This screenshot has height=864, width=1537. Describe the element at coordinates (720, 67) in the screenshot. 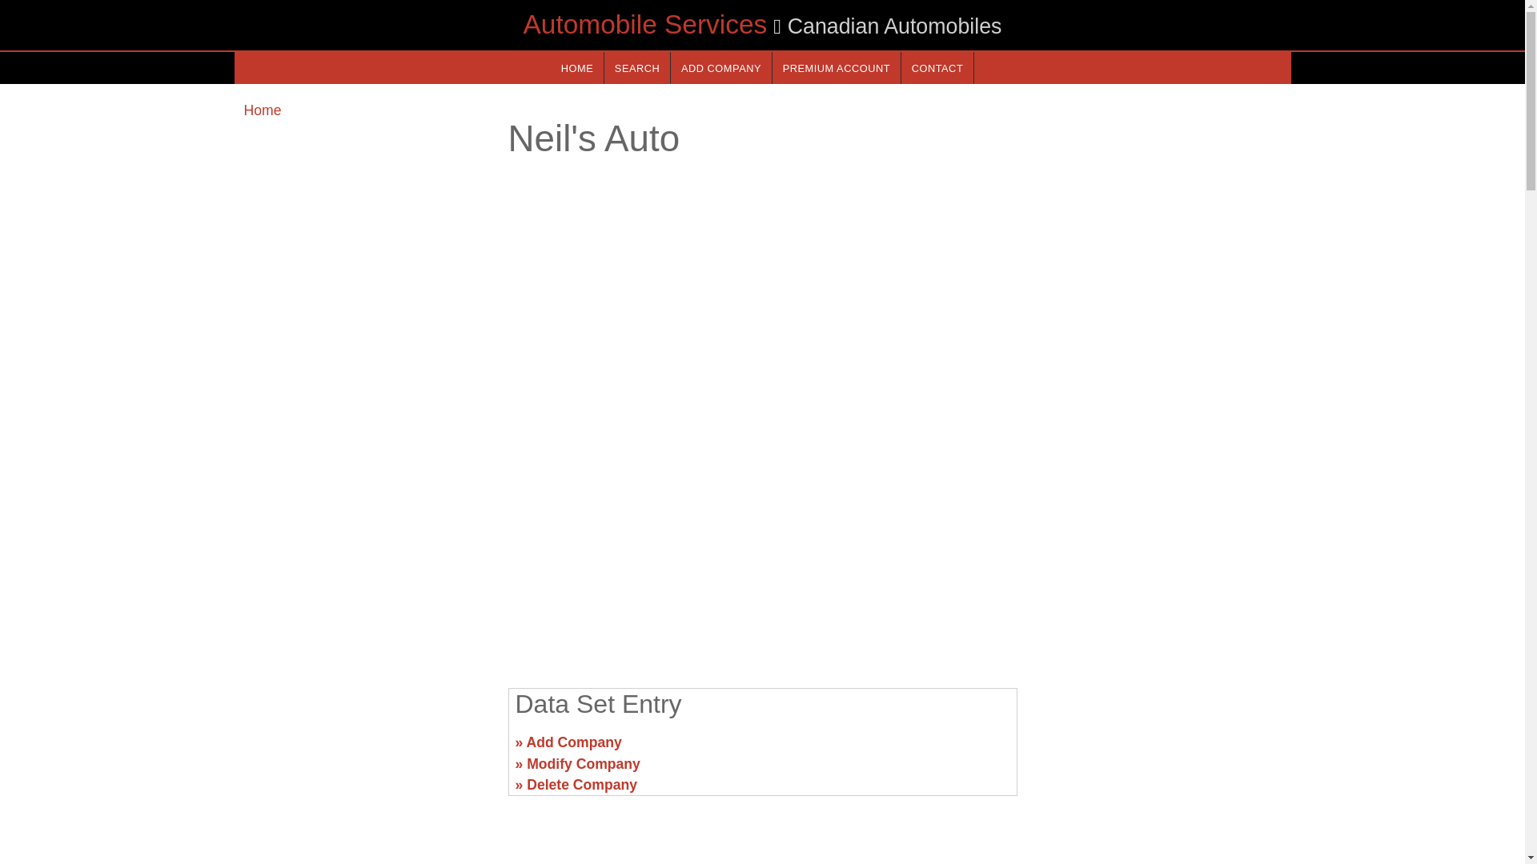

I see `Add a new company` at that location.